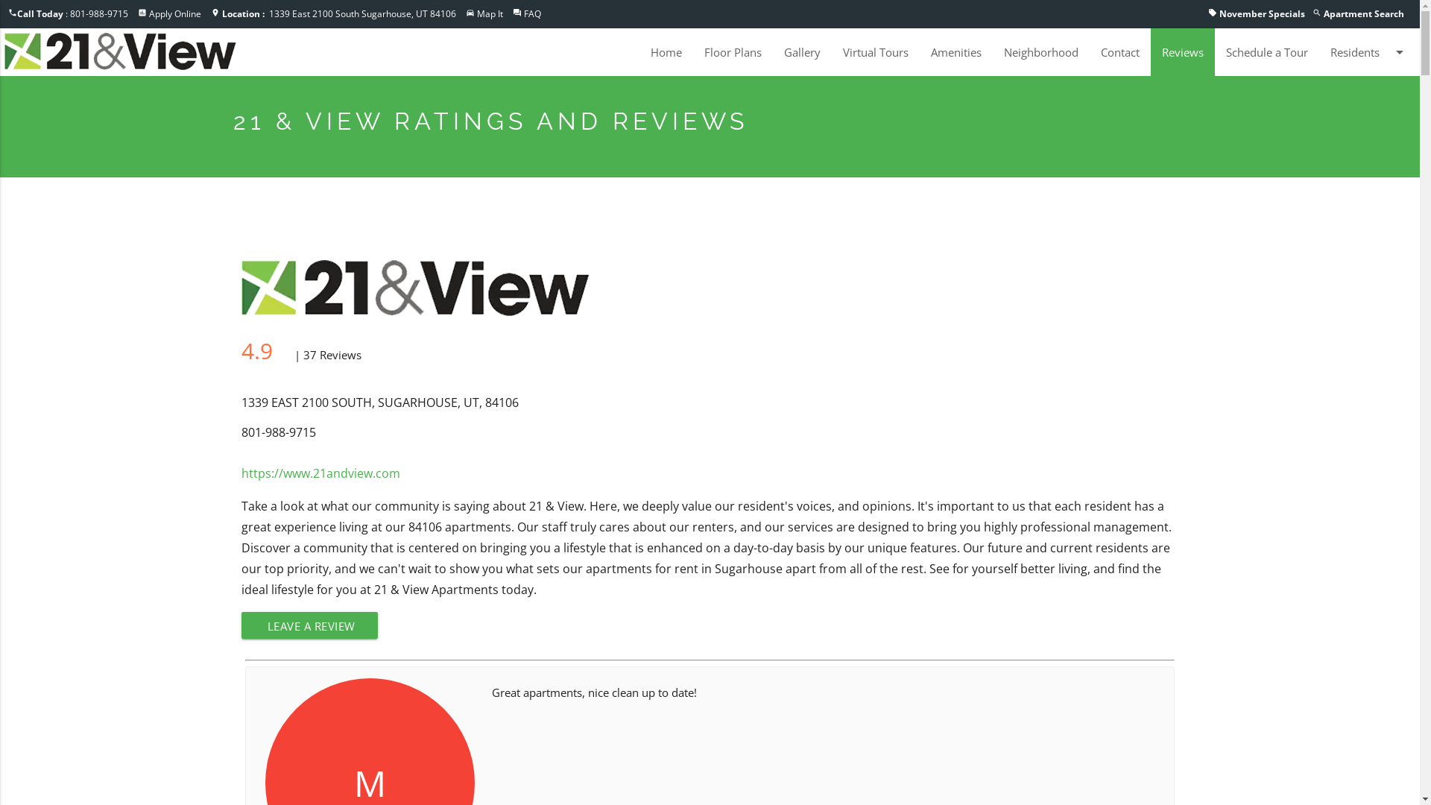 This screenshot has width=1431, height=805. I want to click on Floor Plans, so click(733, 52).